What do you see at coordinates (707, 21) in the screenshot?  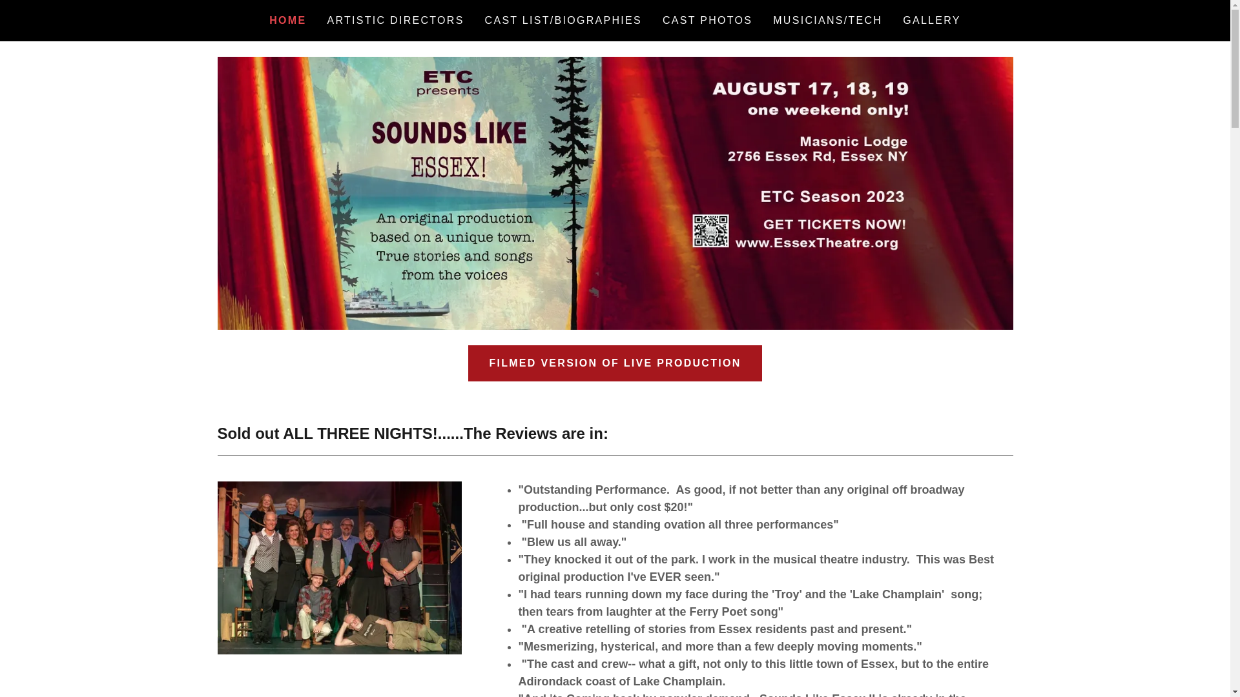 I see `CAST PHOTOS` at bounding box center [707, 21].